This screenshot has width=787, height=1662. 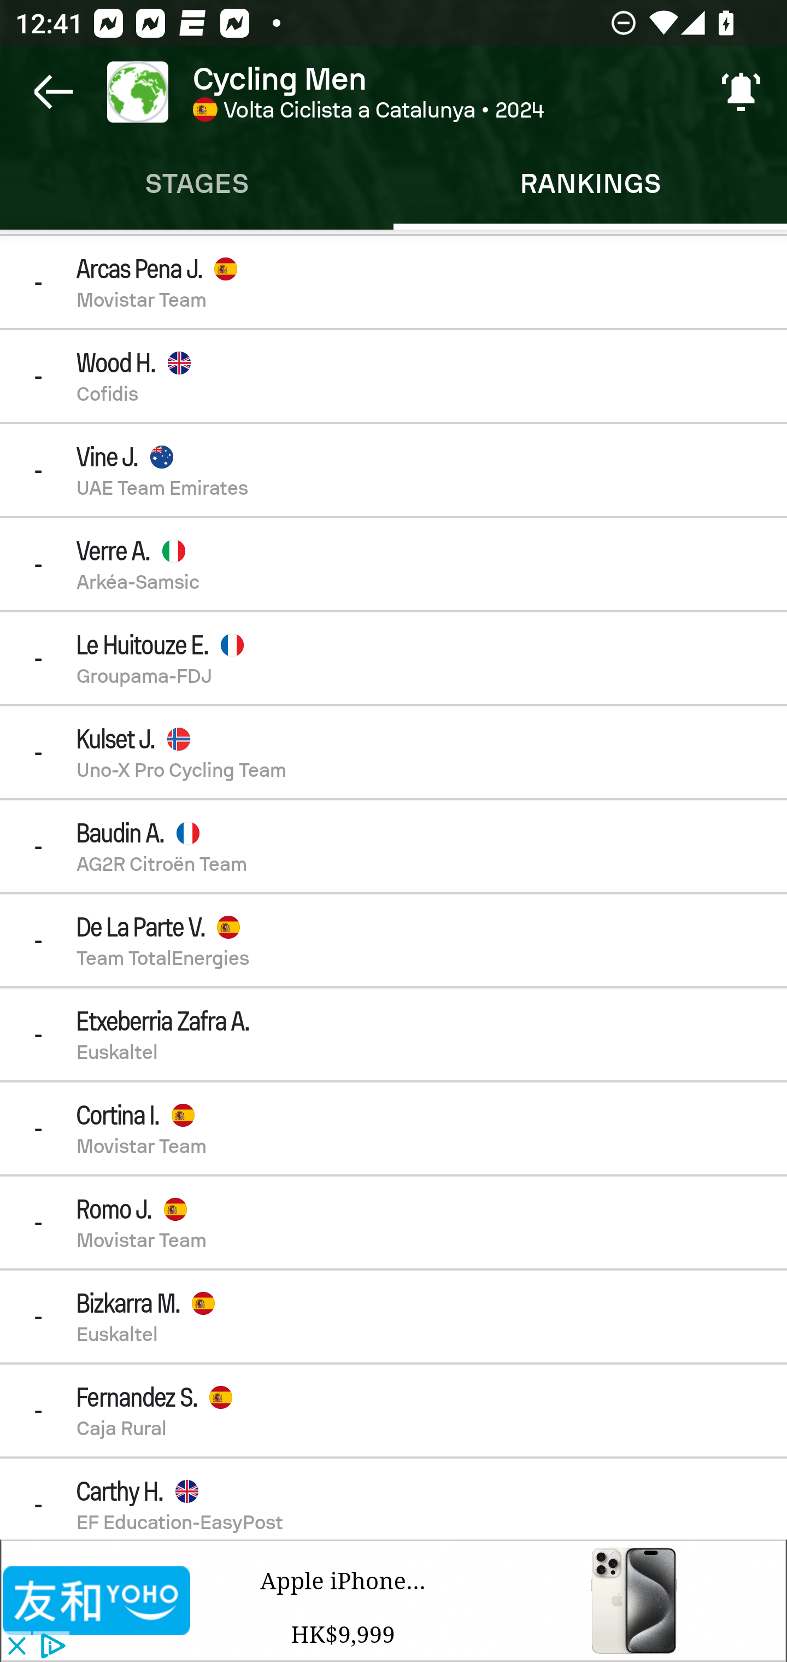 I want to click on   , so click(x=97, y=1601).